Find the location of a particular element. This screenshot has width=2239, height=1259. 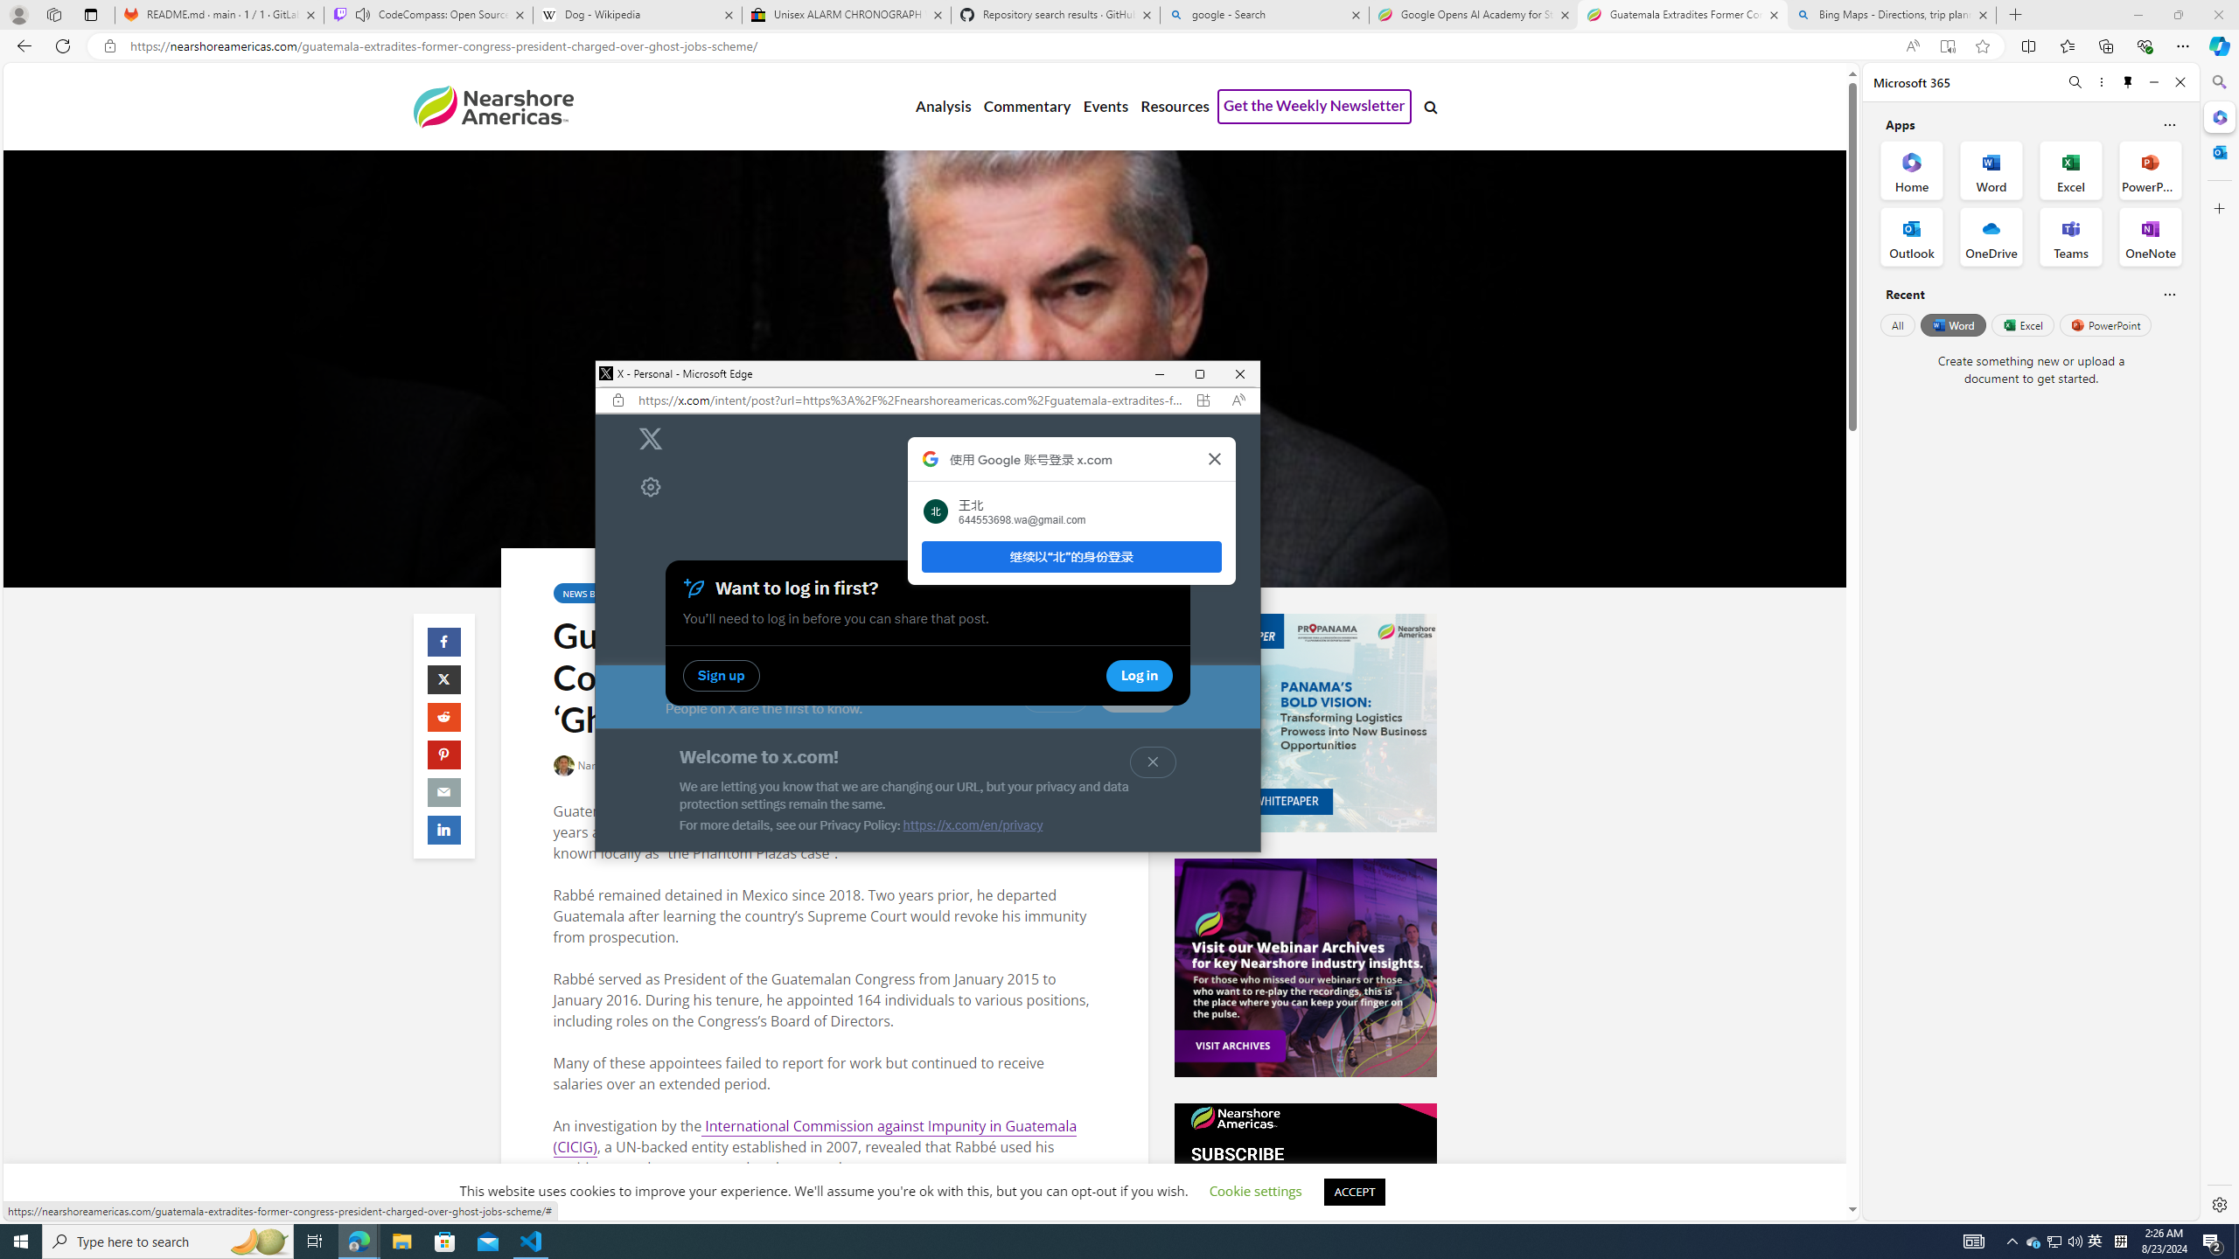

OneNote Office App is located at coordinates (2150, 237).